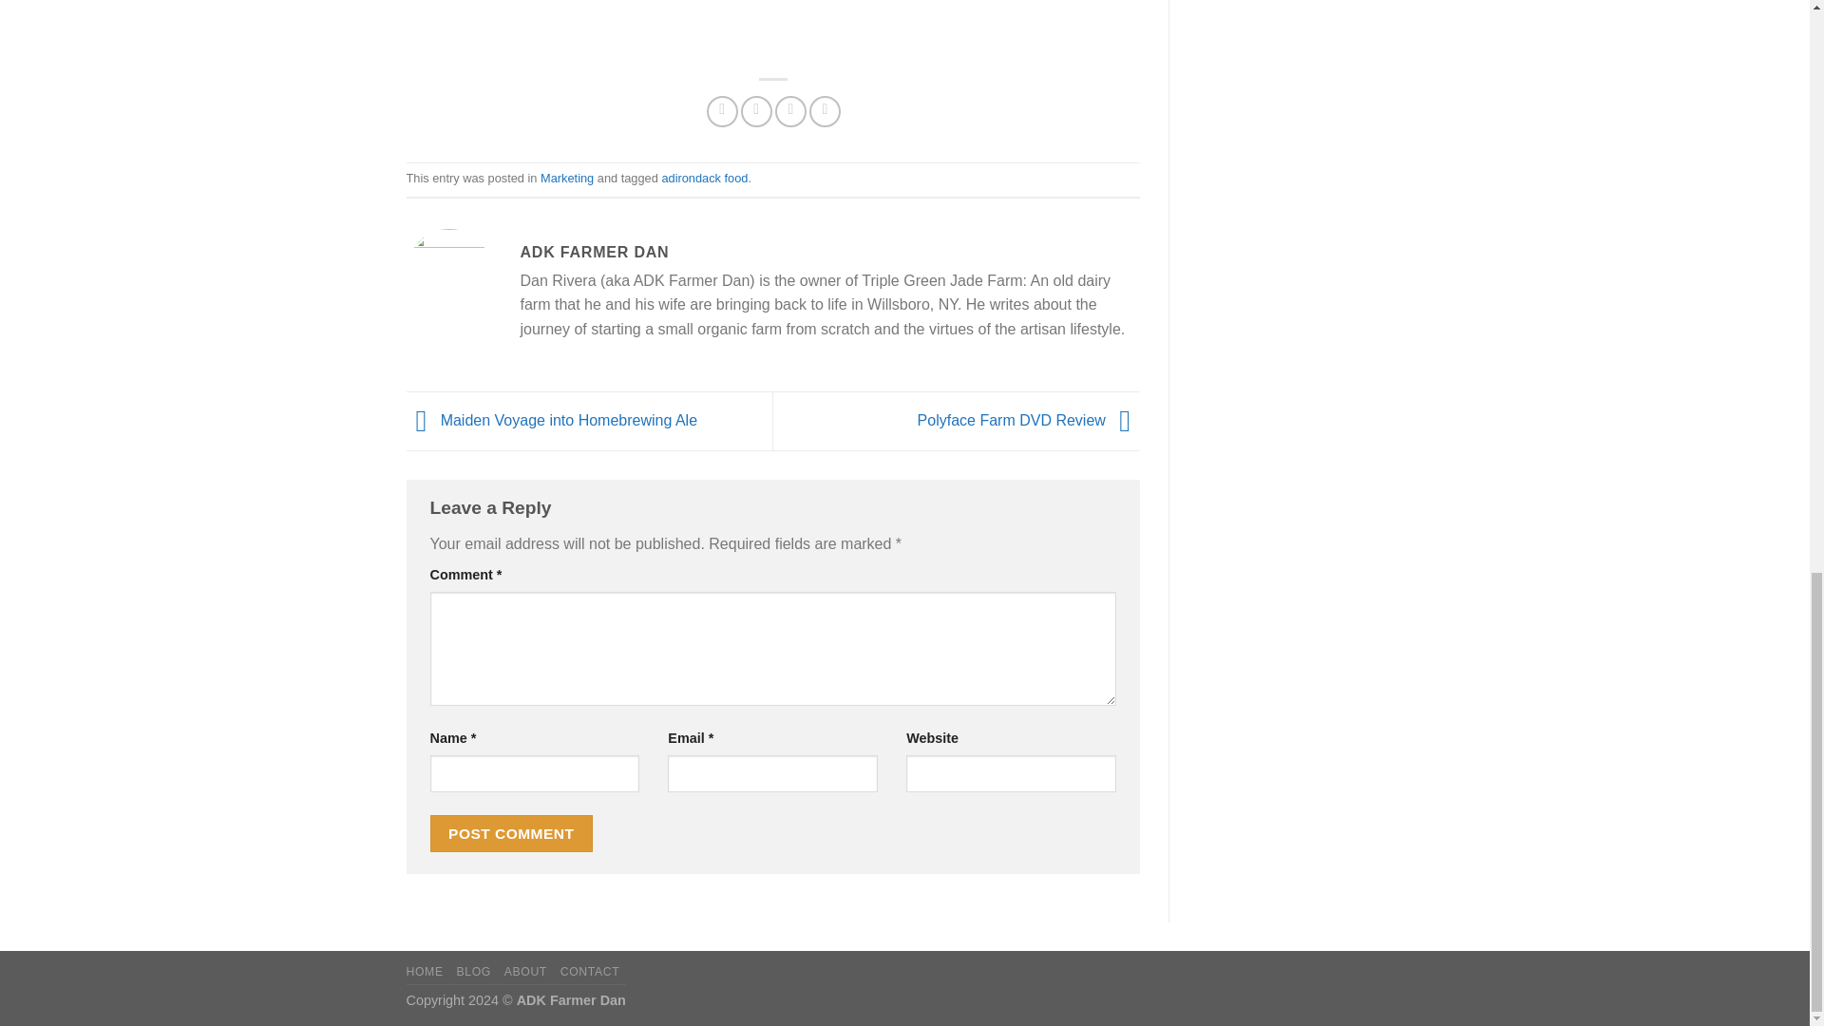  What do you see at coordinates (756, 111) in the screenshot?
I see `Share on Twitter` at bounding box center [756, 111].